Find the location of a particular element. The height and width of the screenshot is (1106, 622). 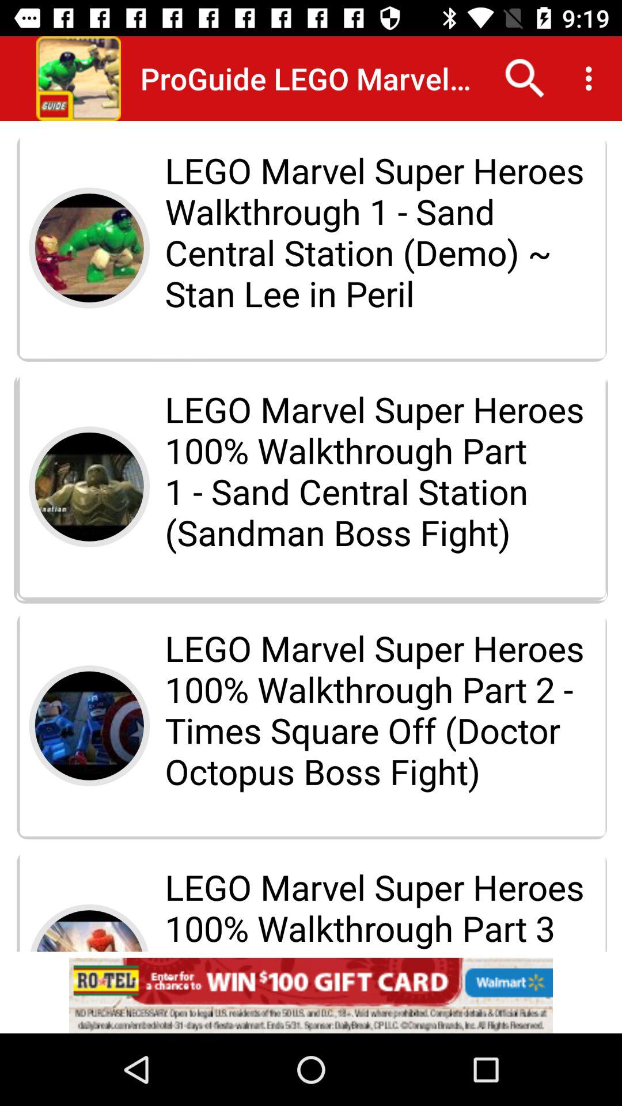

win card is located at coordinates (311, 995).